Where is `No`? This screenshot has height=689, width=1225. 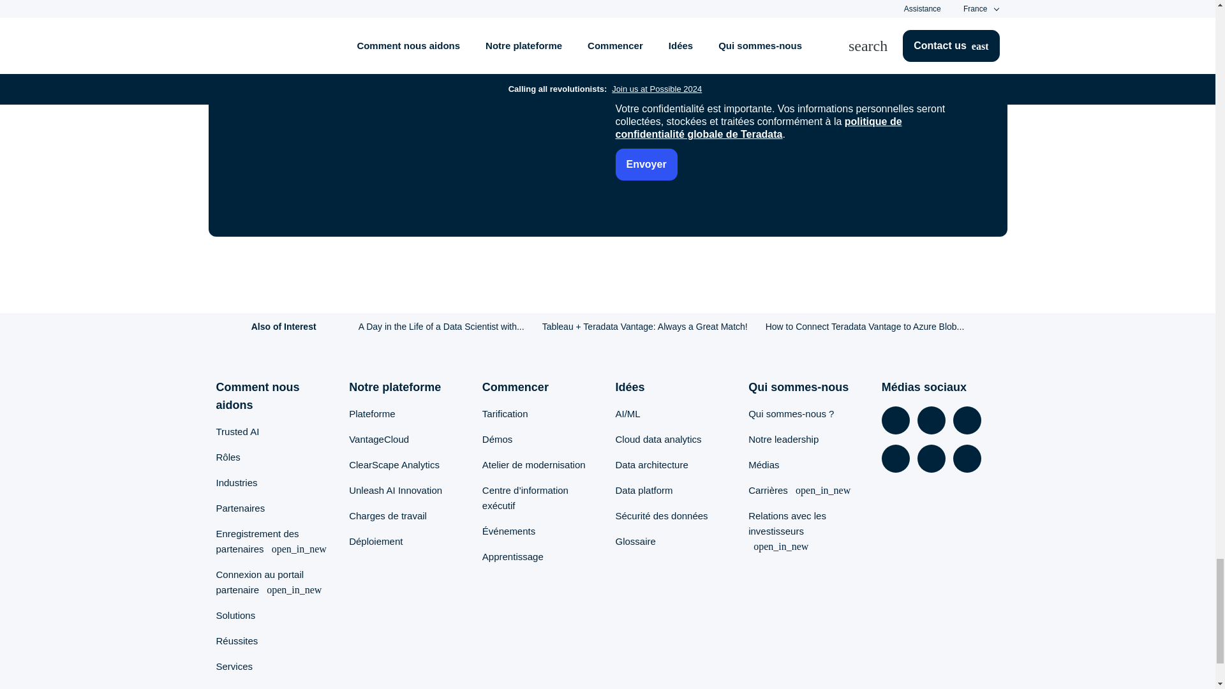 No is located at coordinates (666, 3).